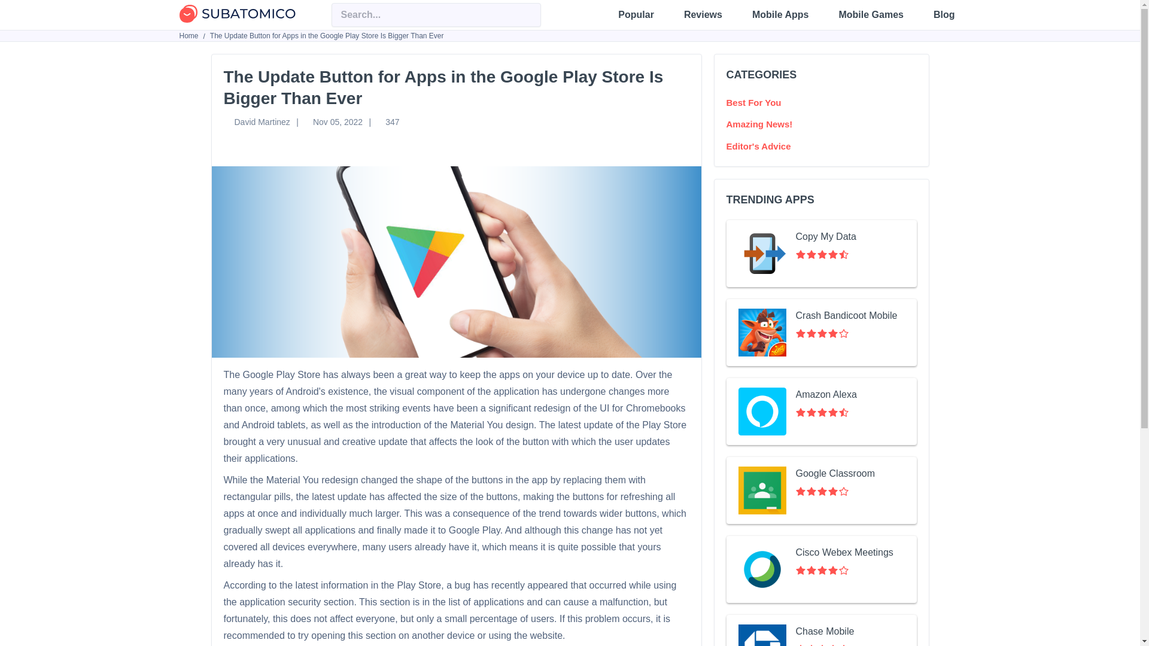 This screenshot has width=1149, height=646. Describe the element at coordinates (821, 412) in the screenshot. I see `Amazon Alexa` at that location.